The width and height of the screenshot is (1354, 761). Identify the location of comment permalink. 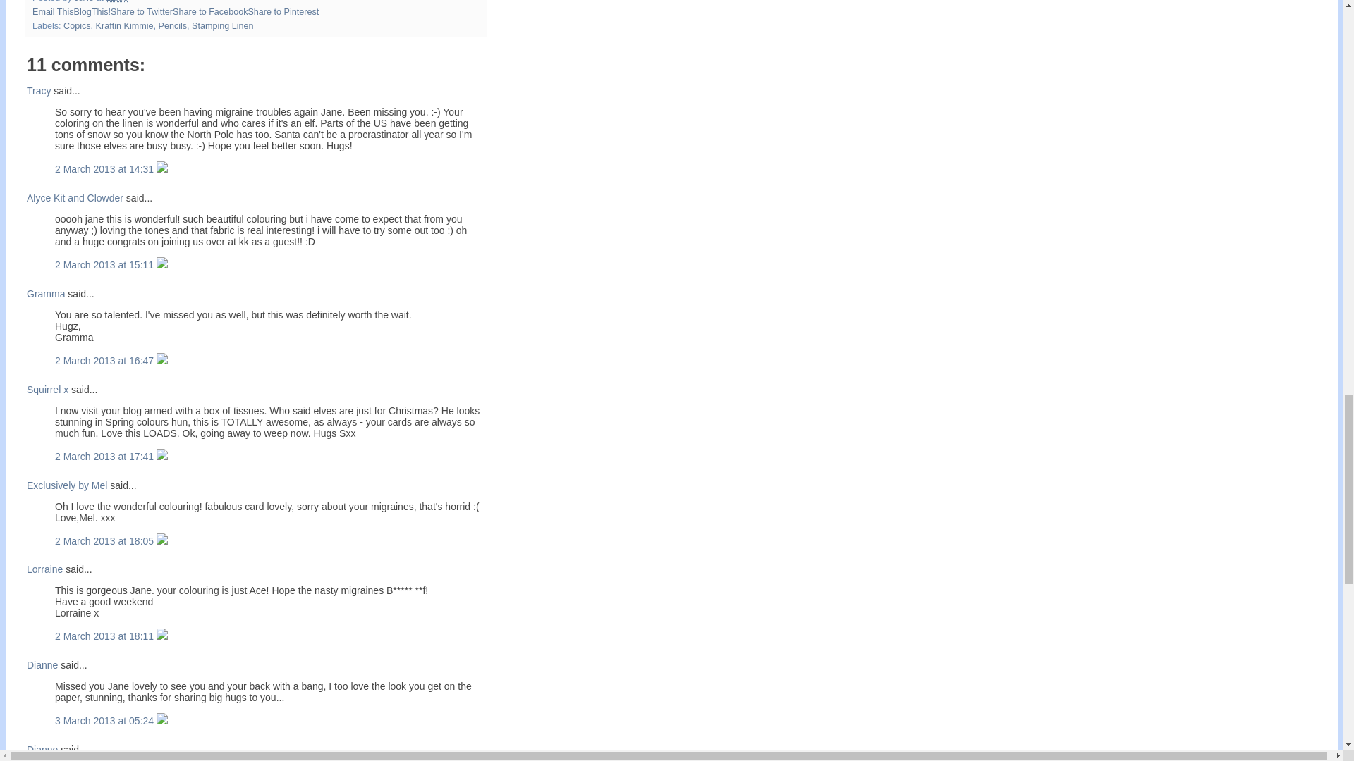
(106, 361).